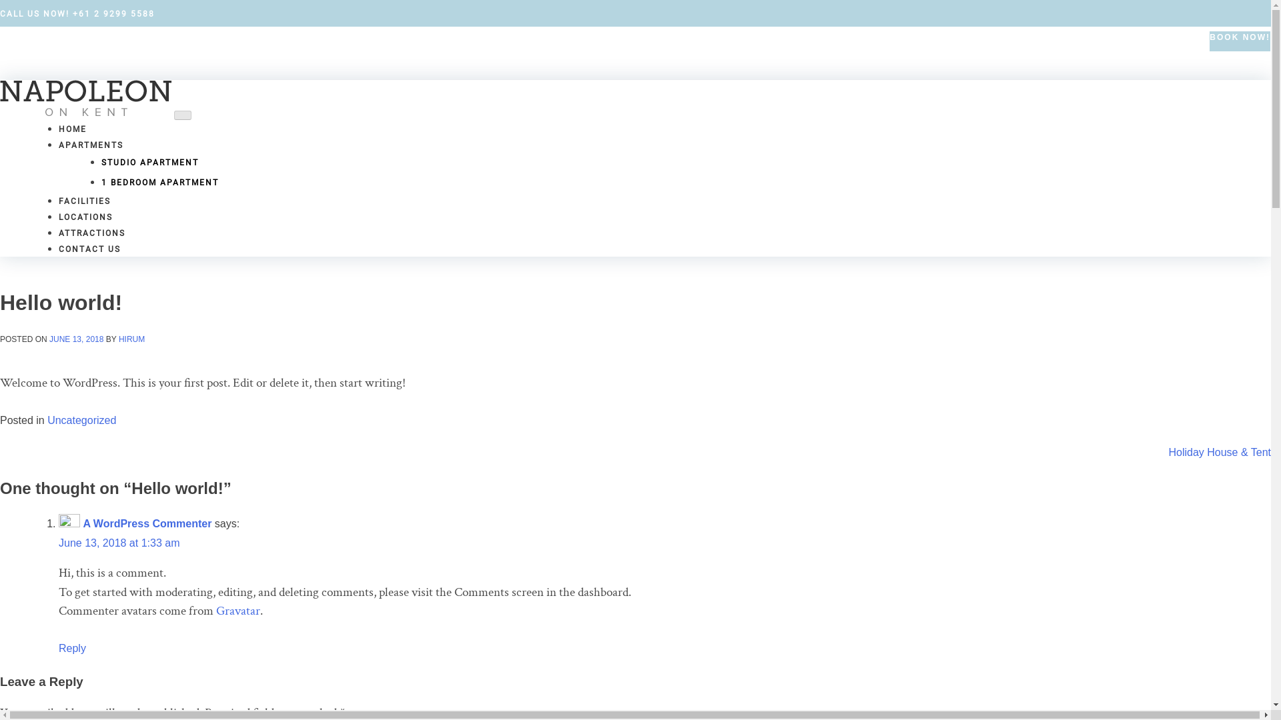 The width and height of the screenshot is (1281, 720). I want to click on Holiday House & Tent, so click(1220, 452).